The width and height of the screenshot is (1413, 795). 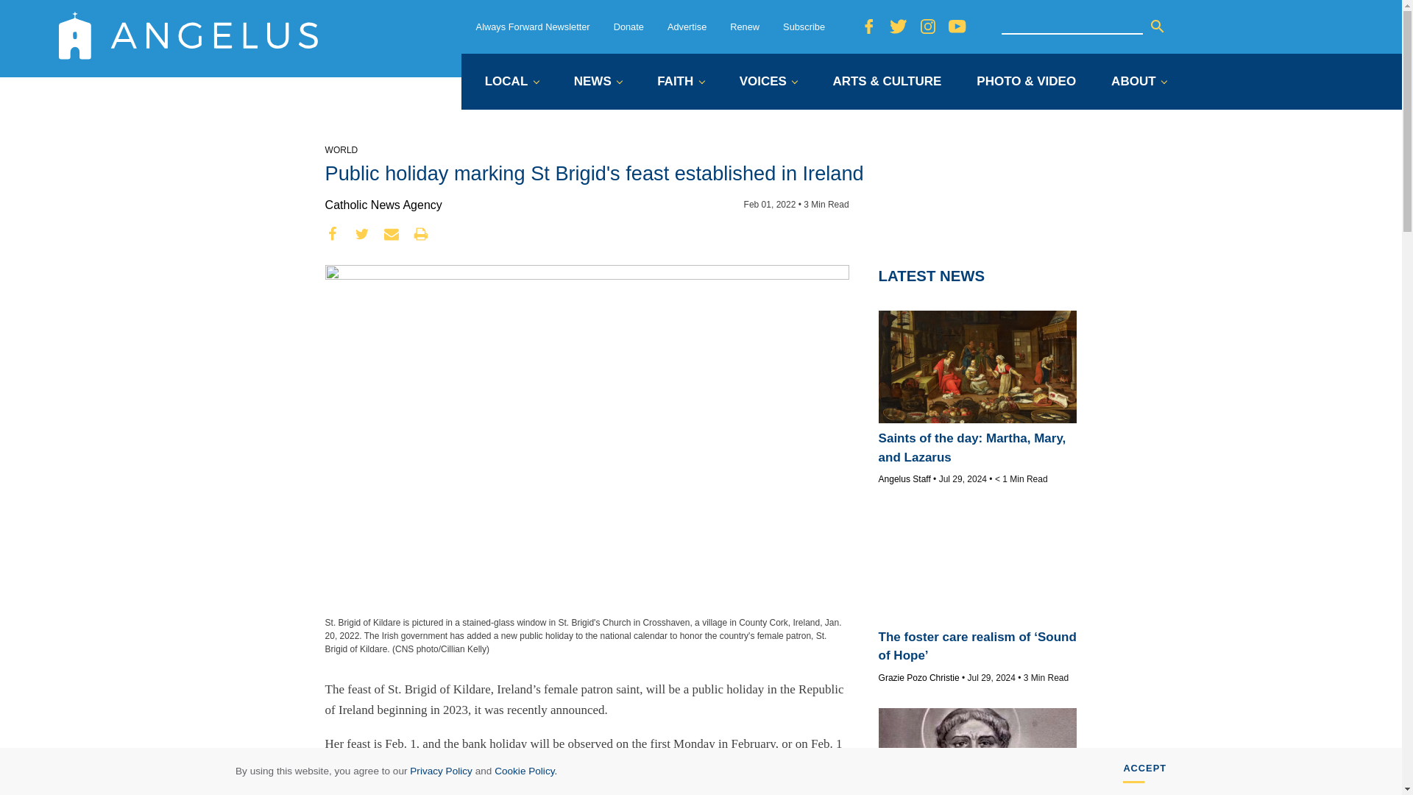 What do you see at coordinates (383, 205) in the screenshot?
I see `Posts by Catholic News Agency` at bounding box center [383, 205].